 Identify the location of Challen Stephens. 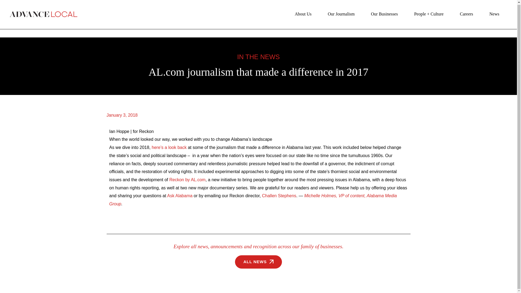
(279, 196).